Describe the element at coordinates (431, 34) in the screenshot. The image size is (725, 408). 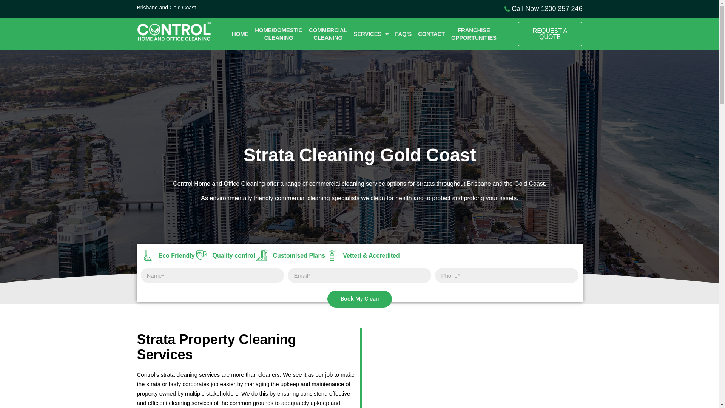
I see `CONTACT` at that location.